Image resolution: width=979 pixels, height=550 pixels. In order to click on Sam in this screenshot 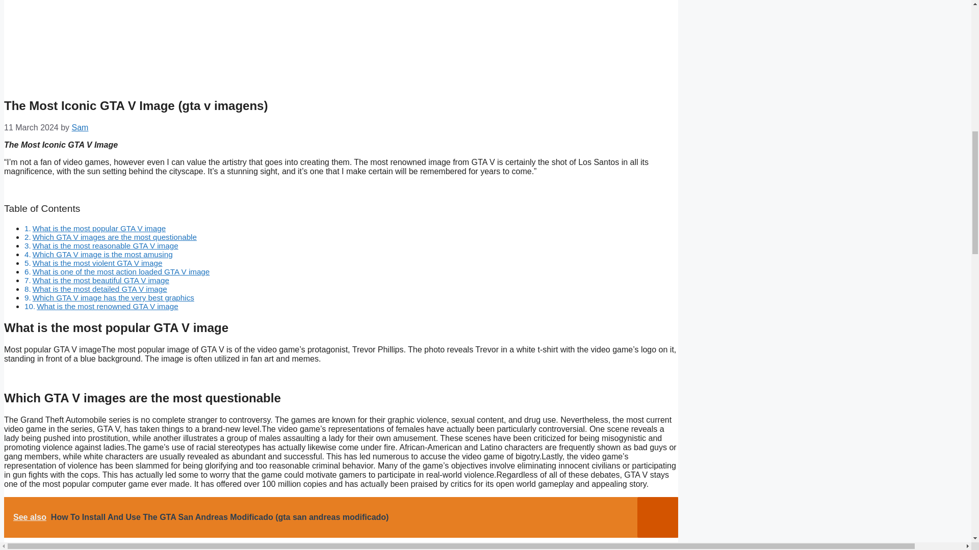, I will do `click(80, 127)`.